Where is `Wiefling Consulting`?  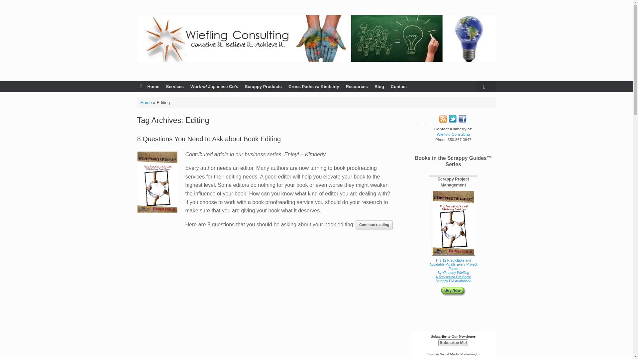
Wiefling Consulting is located at coordinates (316, 38).